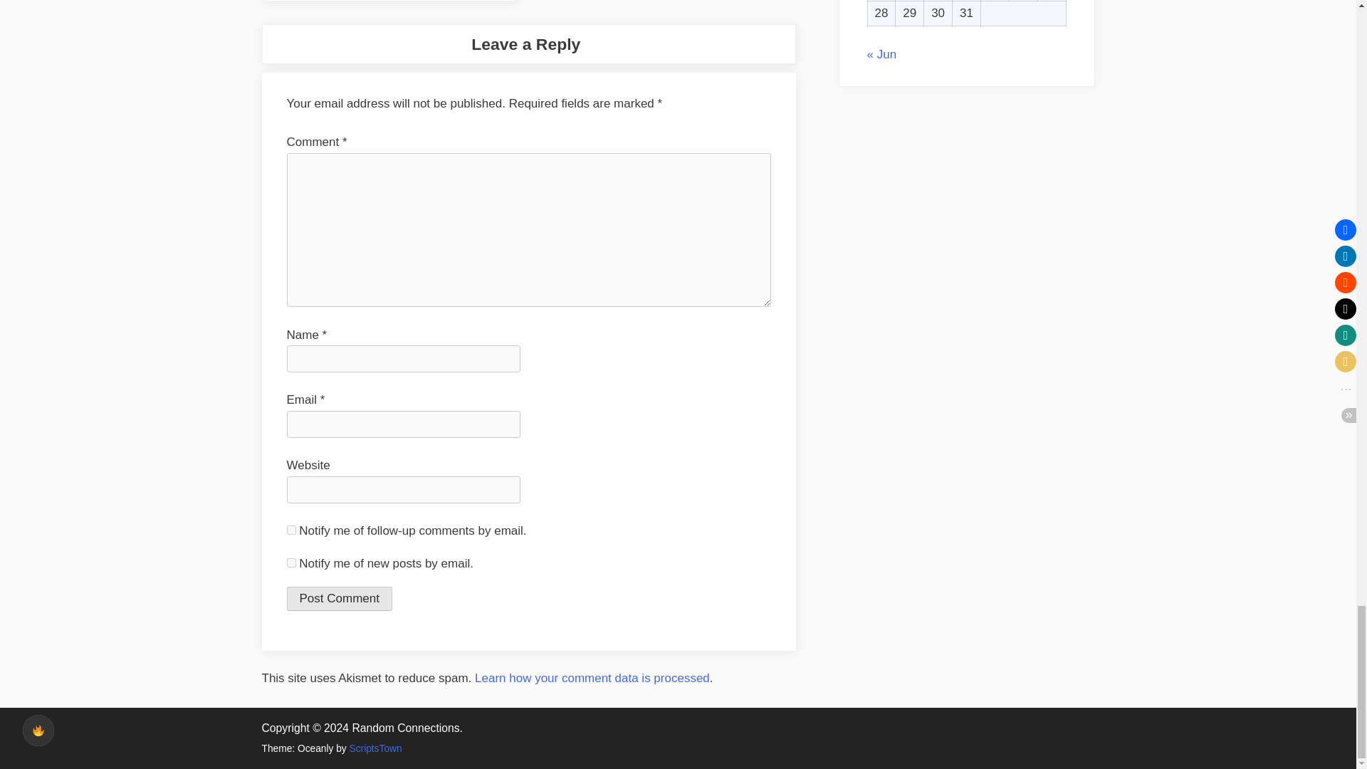 This screenshot has height=769, width=1367. I want to click on Post Comment, so click(338, 598).